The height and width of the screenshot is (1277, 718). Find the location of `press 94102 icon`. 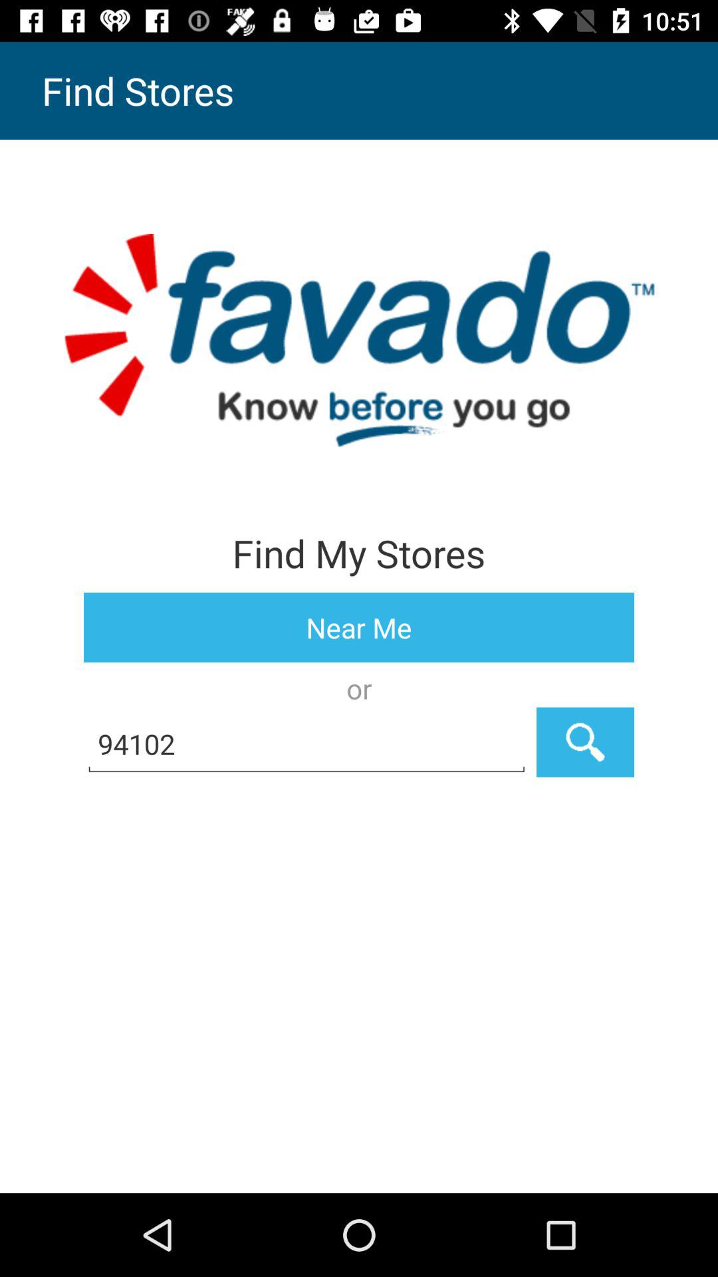

press 94102 icon is located at coordinates (306, 742).